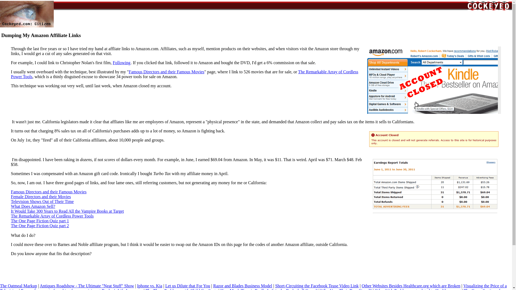 Image resolution: width=516 pixels, height=290 pixels. What do you see at coordinates (49, 192) in the screenshot?
I see `Famous Directors and their Famous Movies` at bounding box center [49, 192].